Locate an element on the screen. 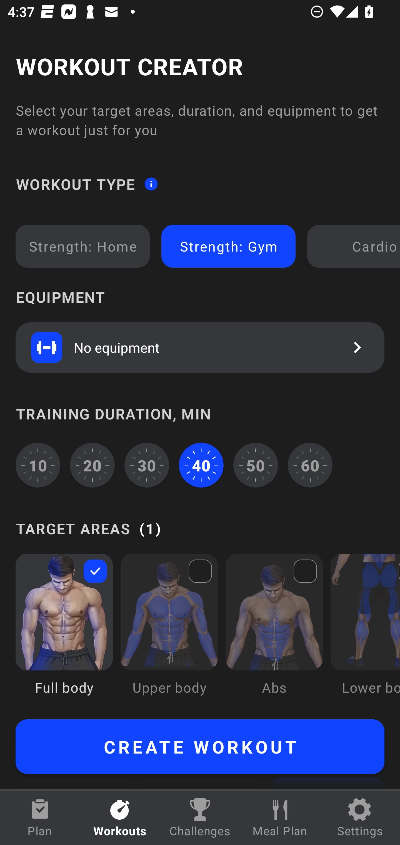 The height and width of the screenshot is (845, 400). Lower body is located at coordinates (365, 632).